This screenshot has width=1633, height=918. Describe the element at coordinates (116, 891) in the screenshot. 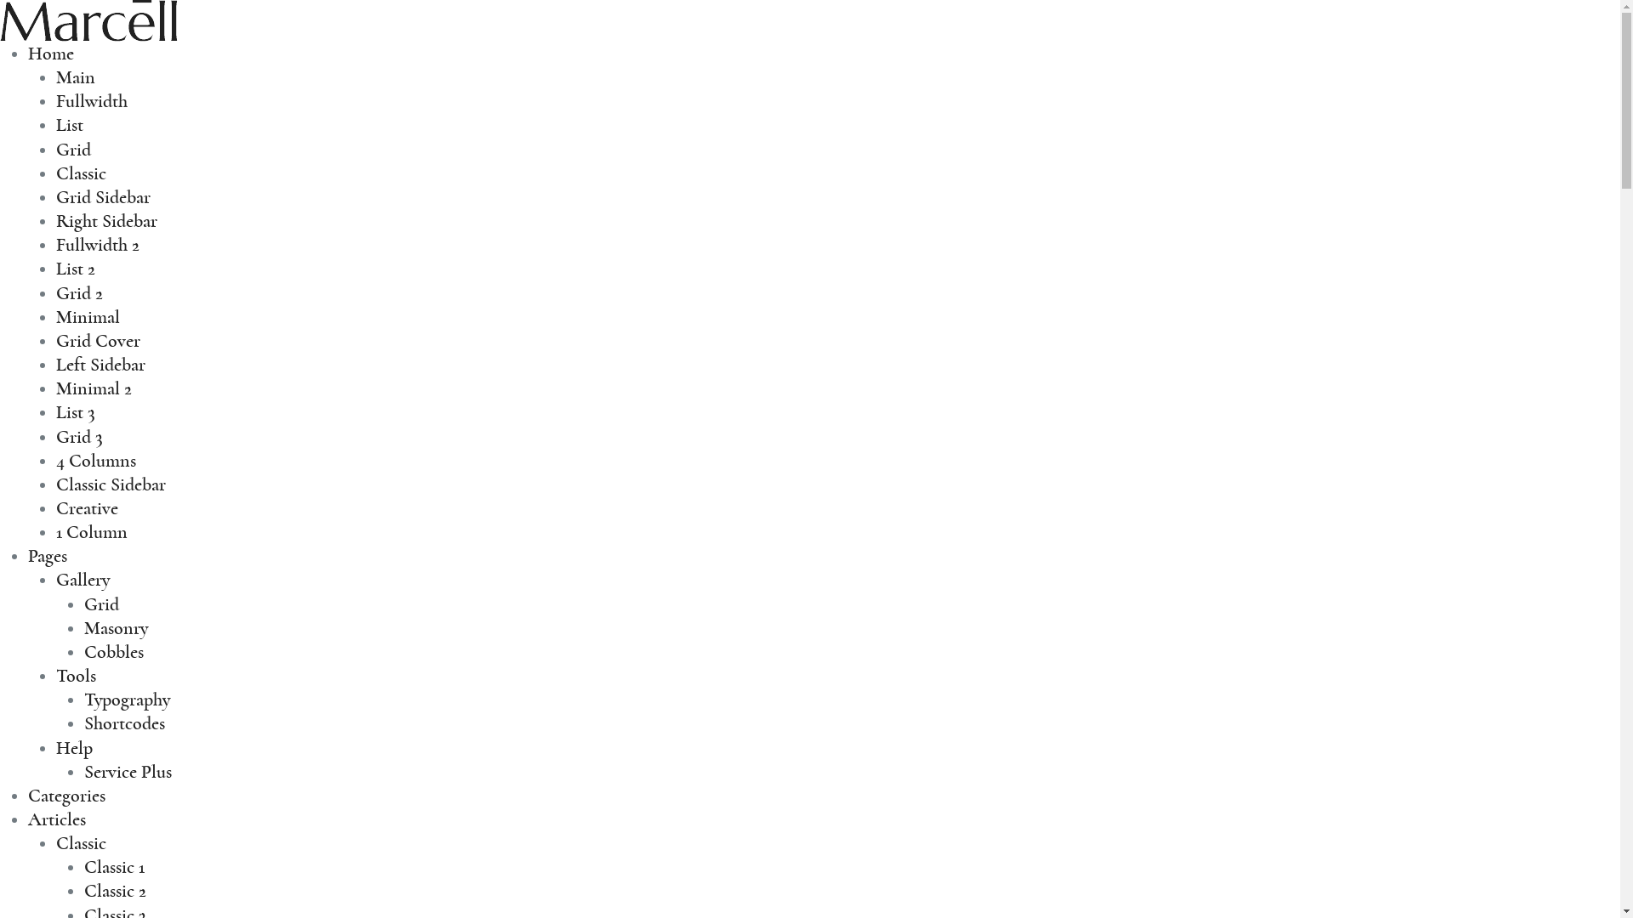

I see `Classic 2` at that location.